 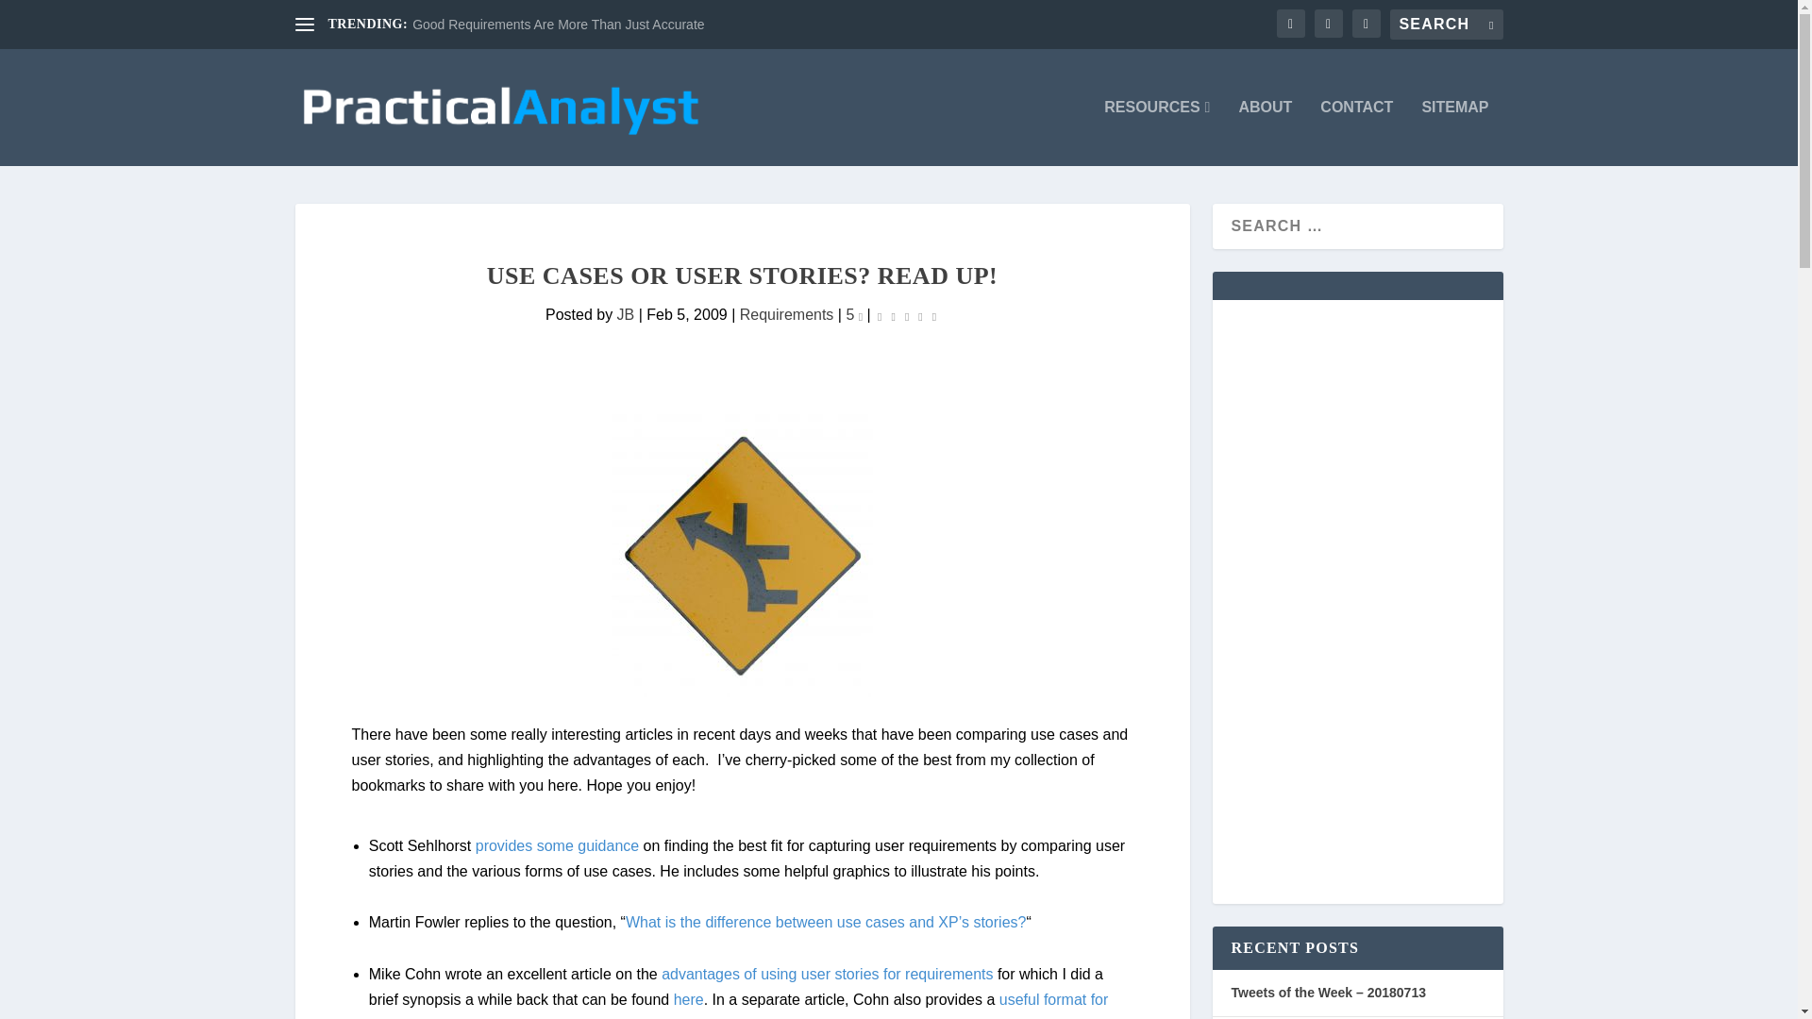 What do you see at coordinates (1453, 132) in the screenshot?
I see `SITEMAP` at bounding box center [1453, 132].